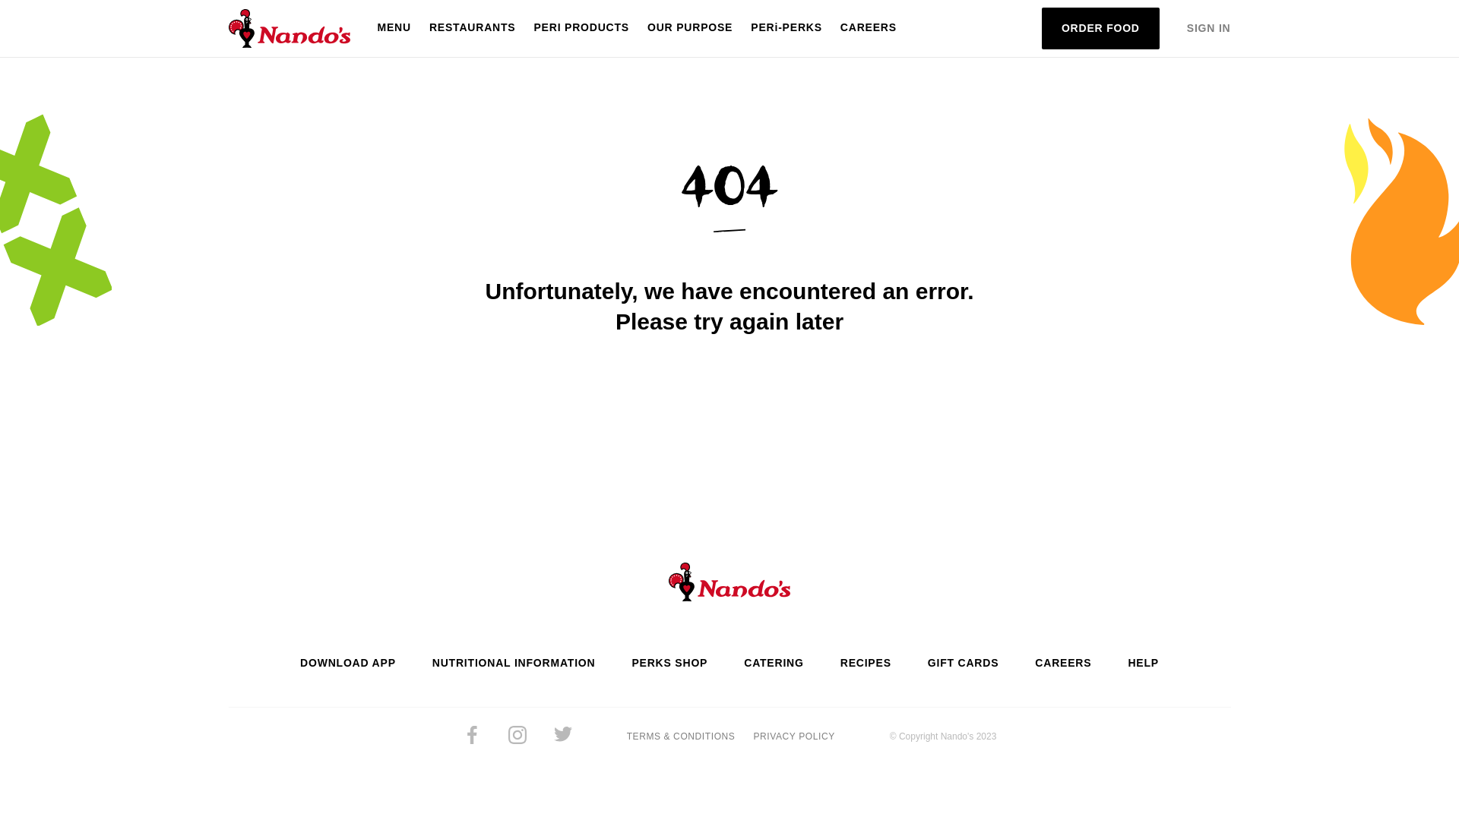  What do you see at coordinates (690, 29) in the screenshot?
I see `OUR PURPOSE` at bounding box center [690, 29].